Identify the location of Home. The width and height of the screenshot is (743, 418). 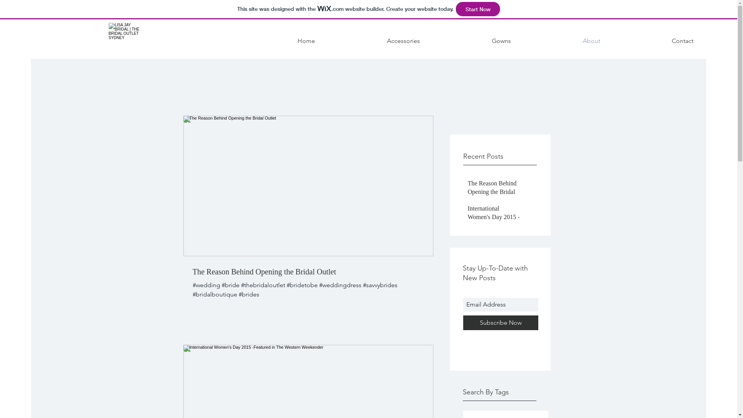
(306, 41).